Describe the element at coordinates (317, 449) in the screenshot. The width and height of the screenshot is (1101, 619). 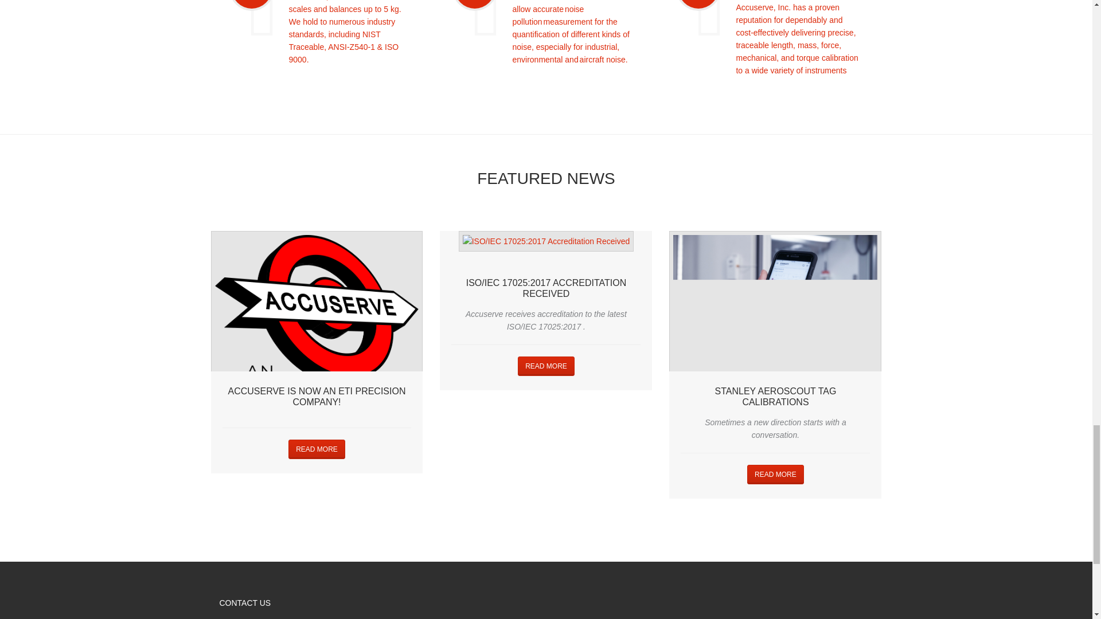
I see `READ MORE` at that location.